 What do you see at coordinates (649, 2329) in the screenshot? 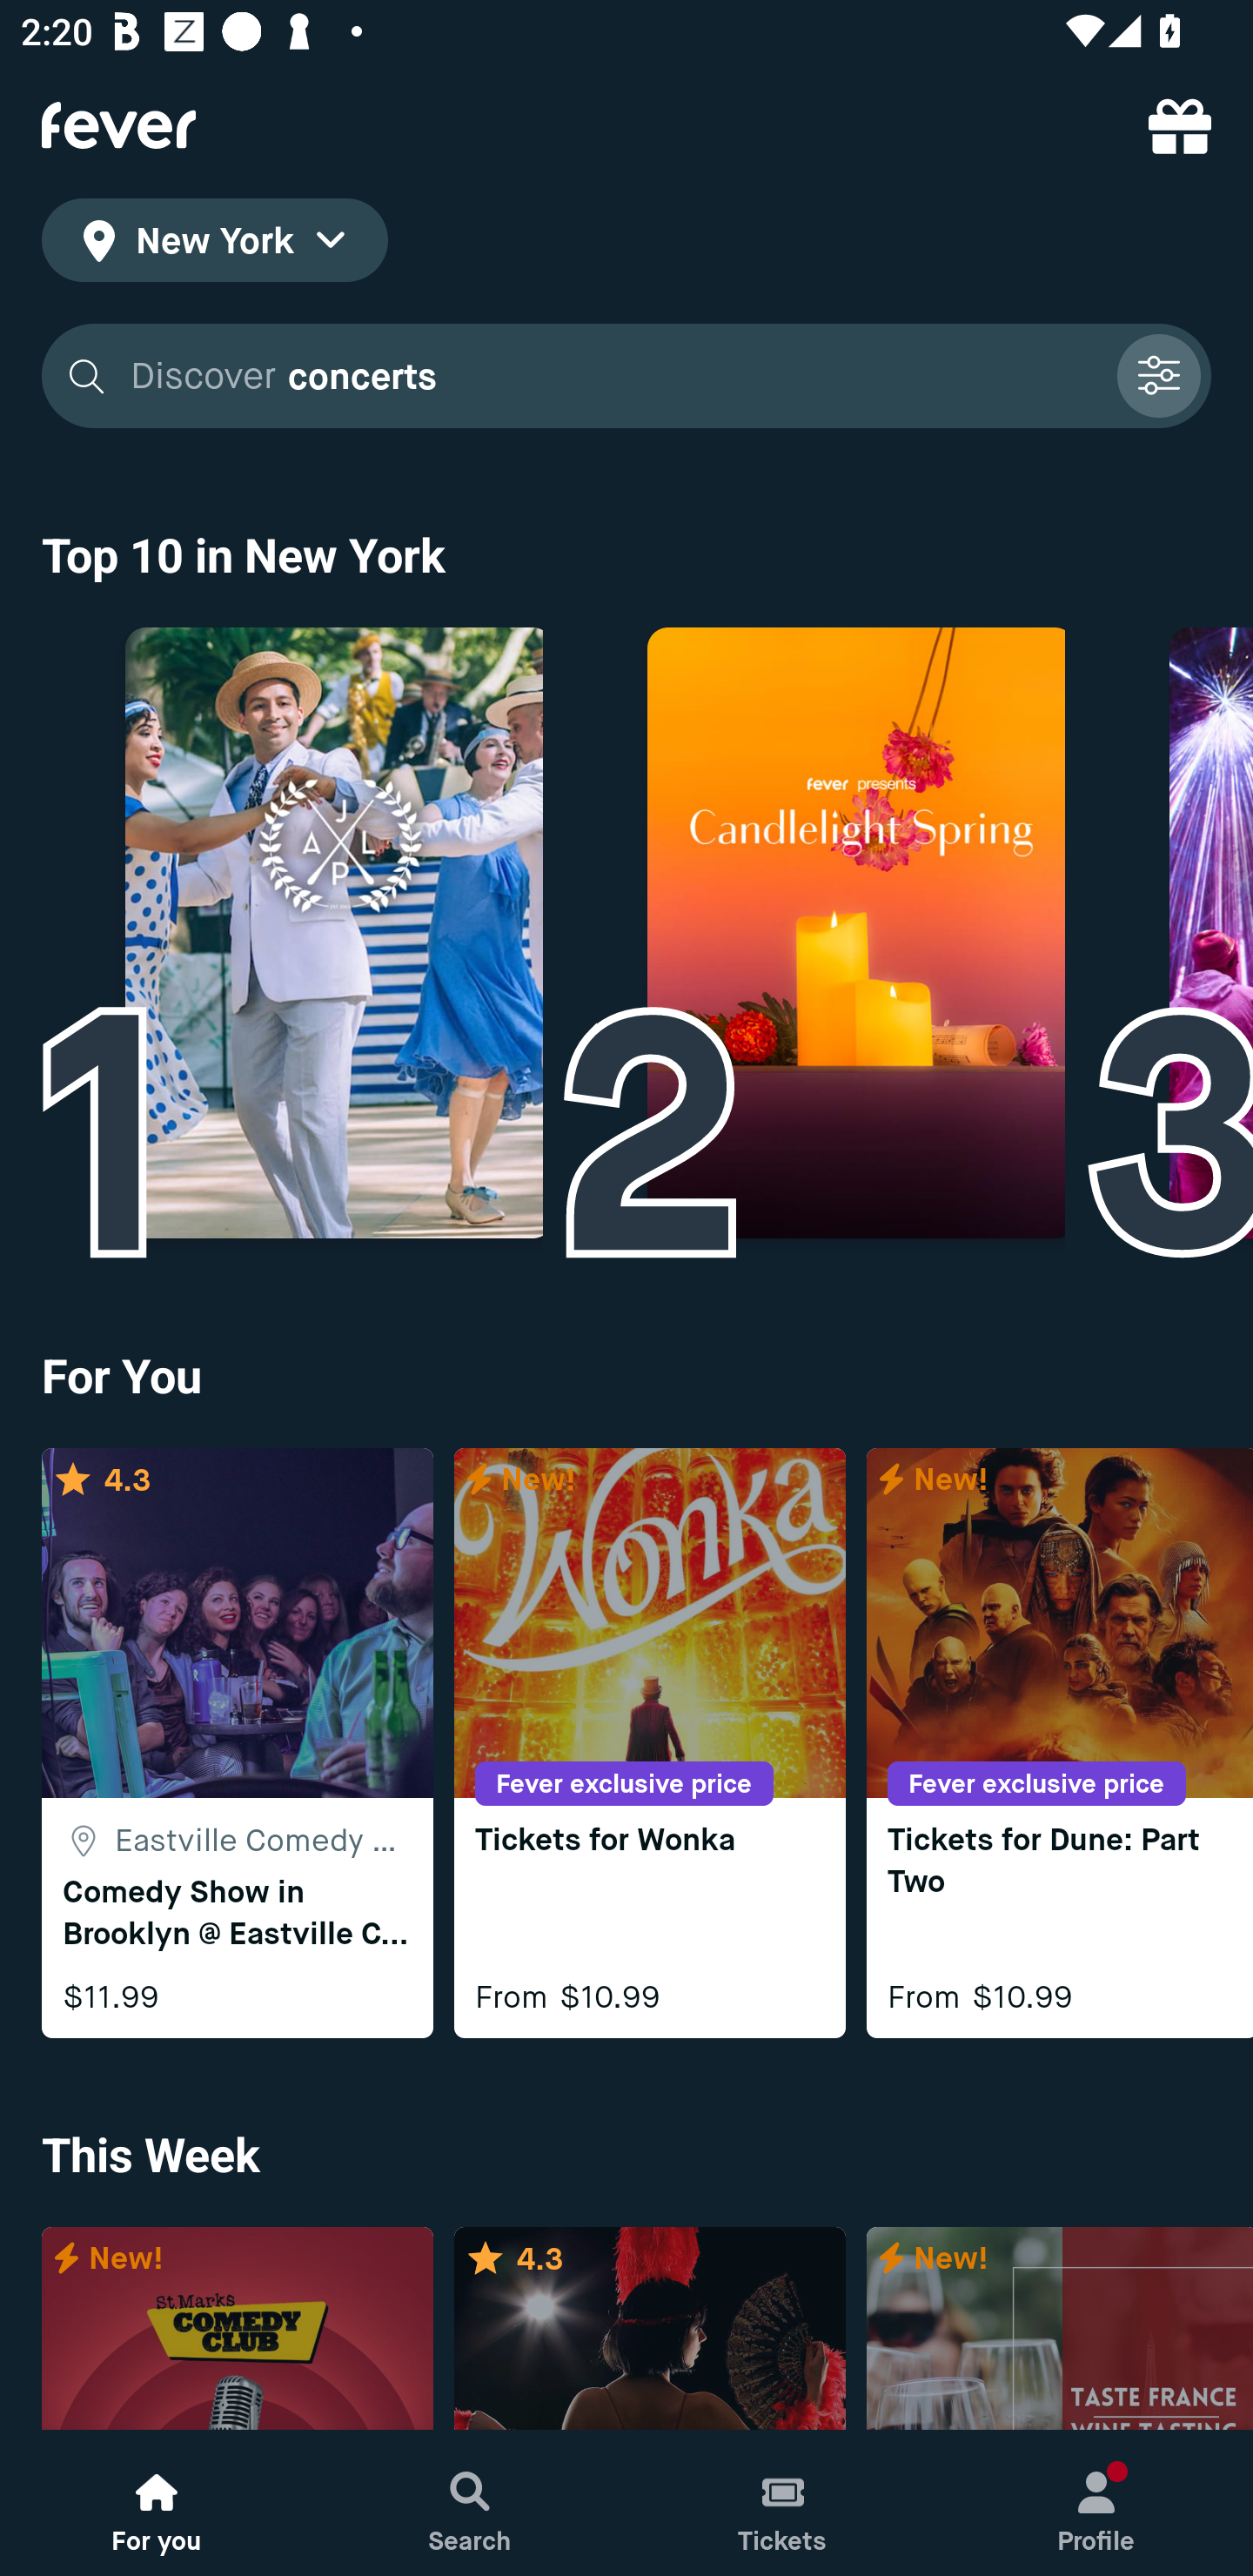
I see `cover image 50.0 4.3` at bounding box center [649, 2329].